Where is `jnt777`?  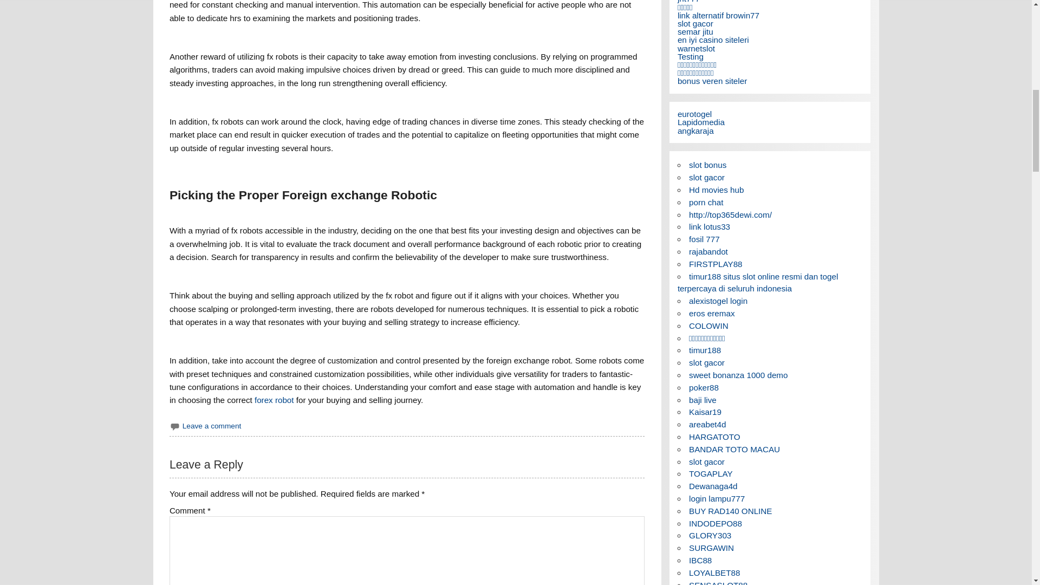
jnt777 is located at coordinates (689, 2).